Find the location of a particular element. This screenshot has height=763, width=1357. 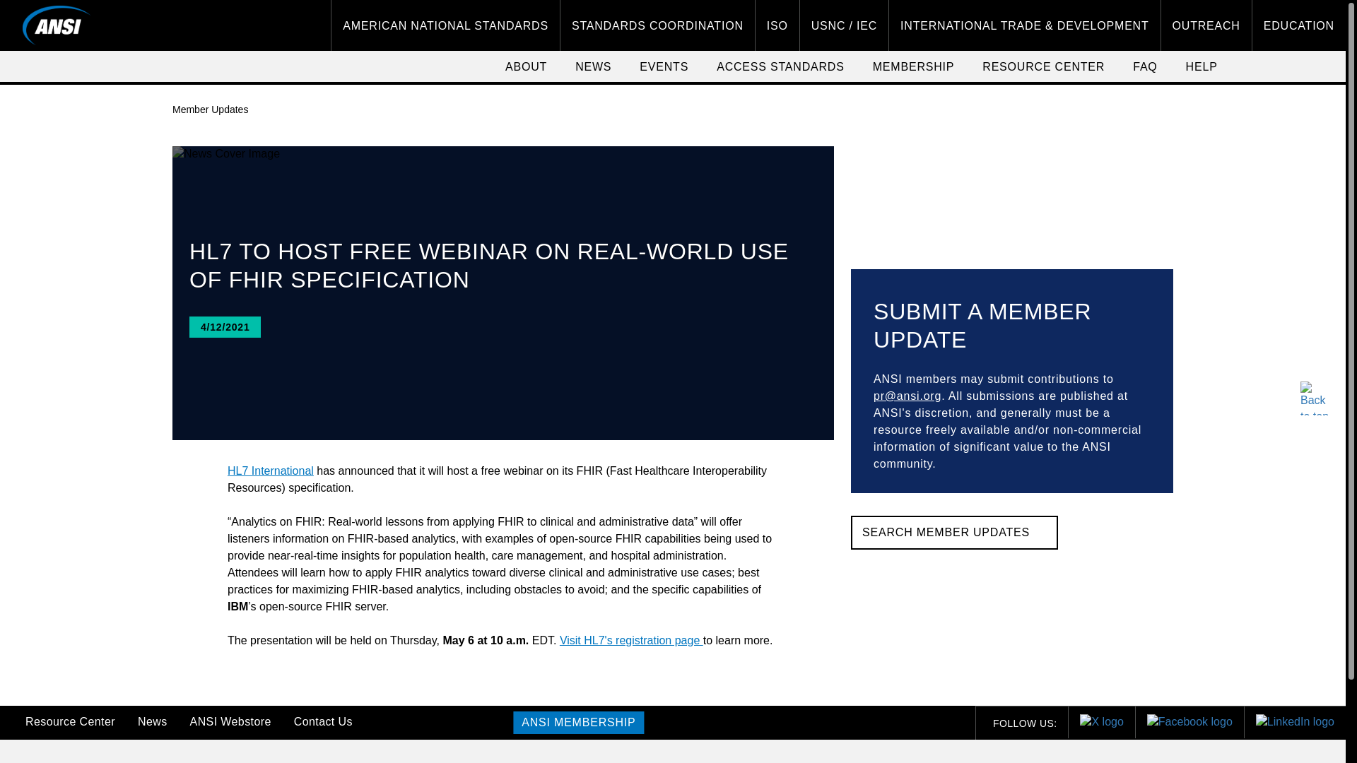

Home is located at coordinates (57, 25).